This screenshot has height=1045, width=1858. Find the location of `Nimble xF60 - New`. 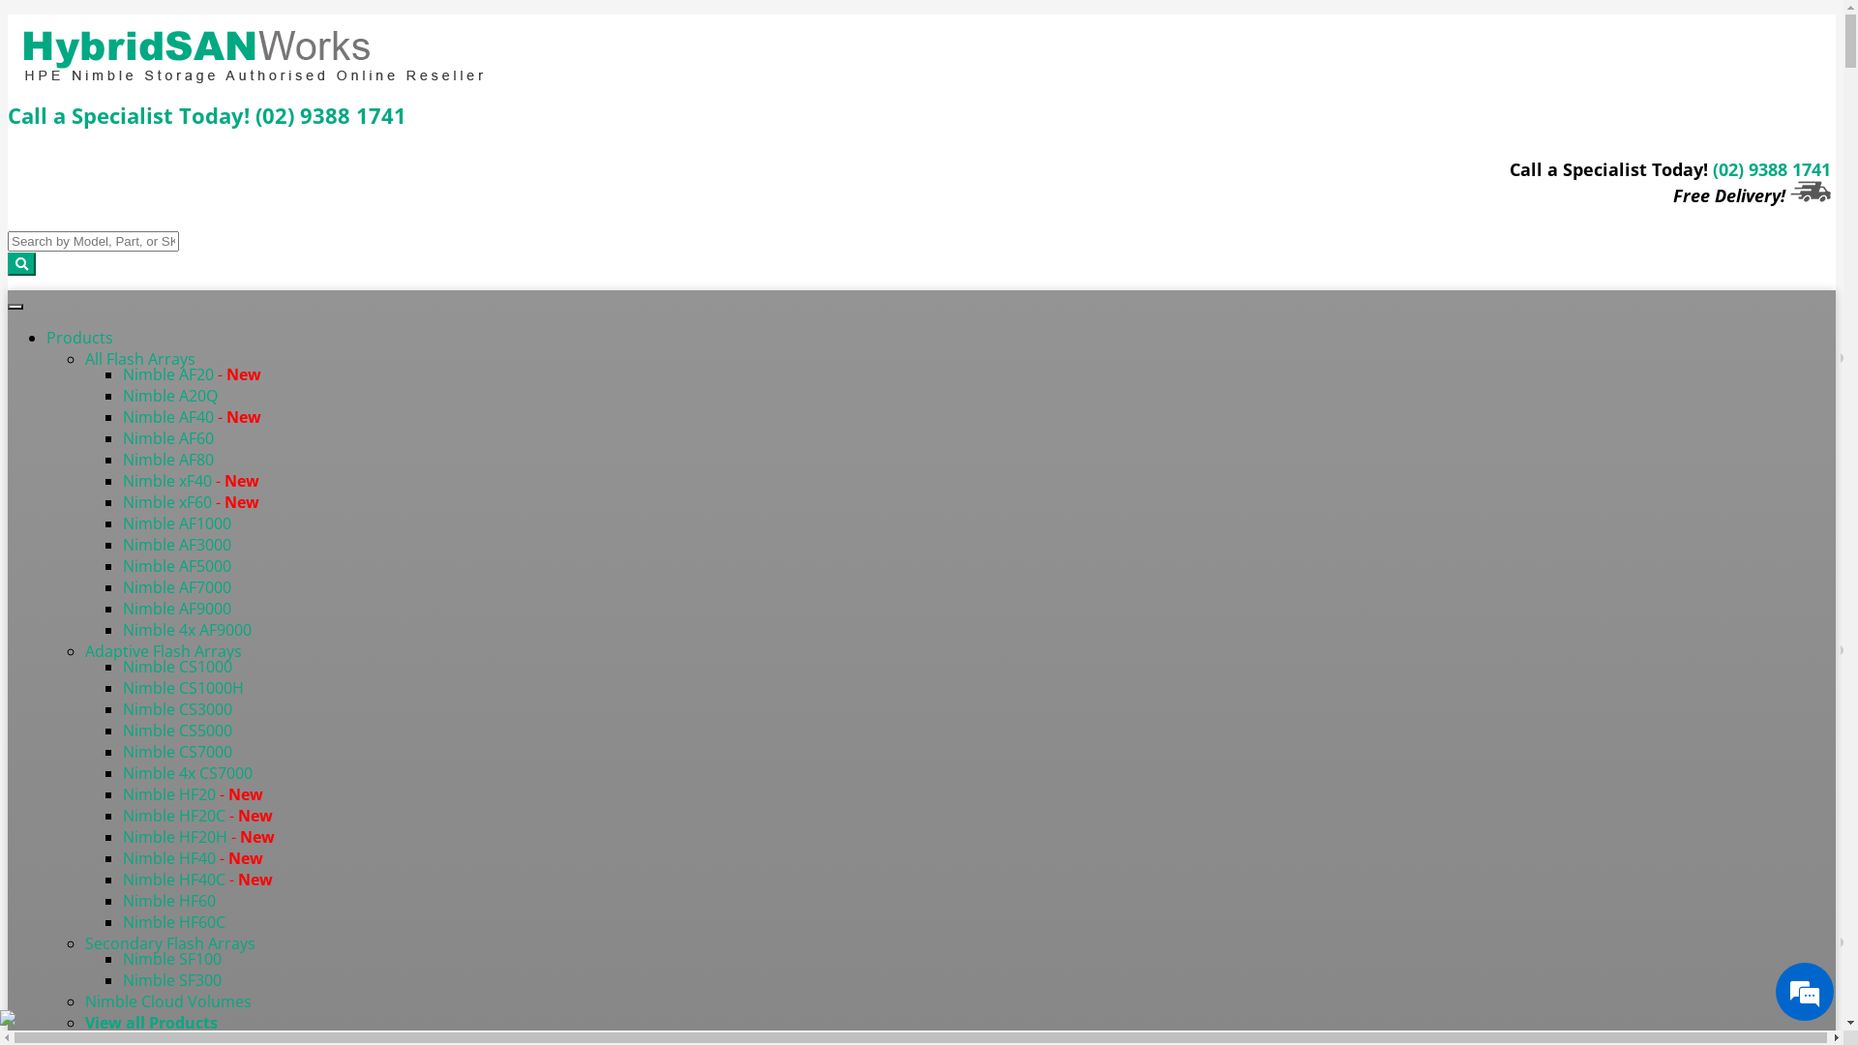

Nimble xF60 - New is located at coordinates (192, 502).